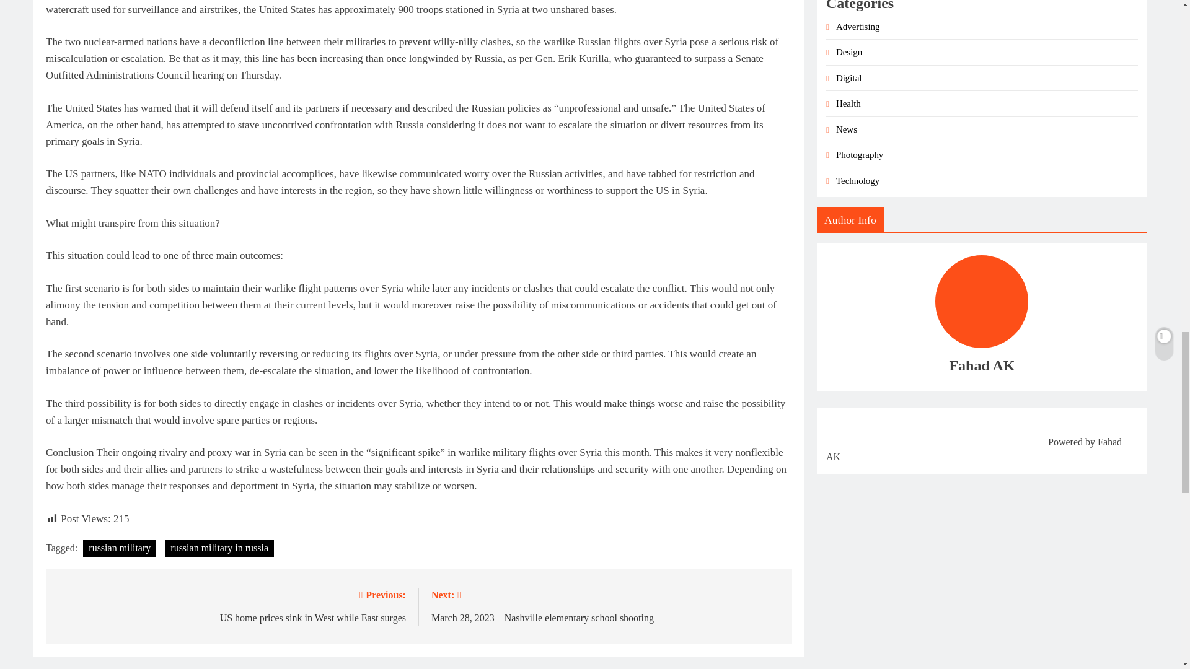  Describe the element at coordinates (119, 548) in the screenshot. I see `russian military` at that location.